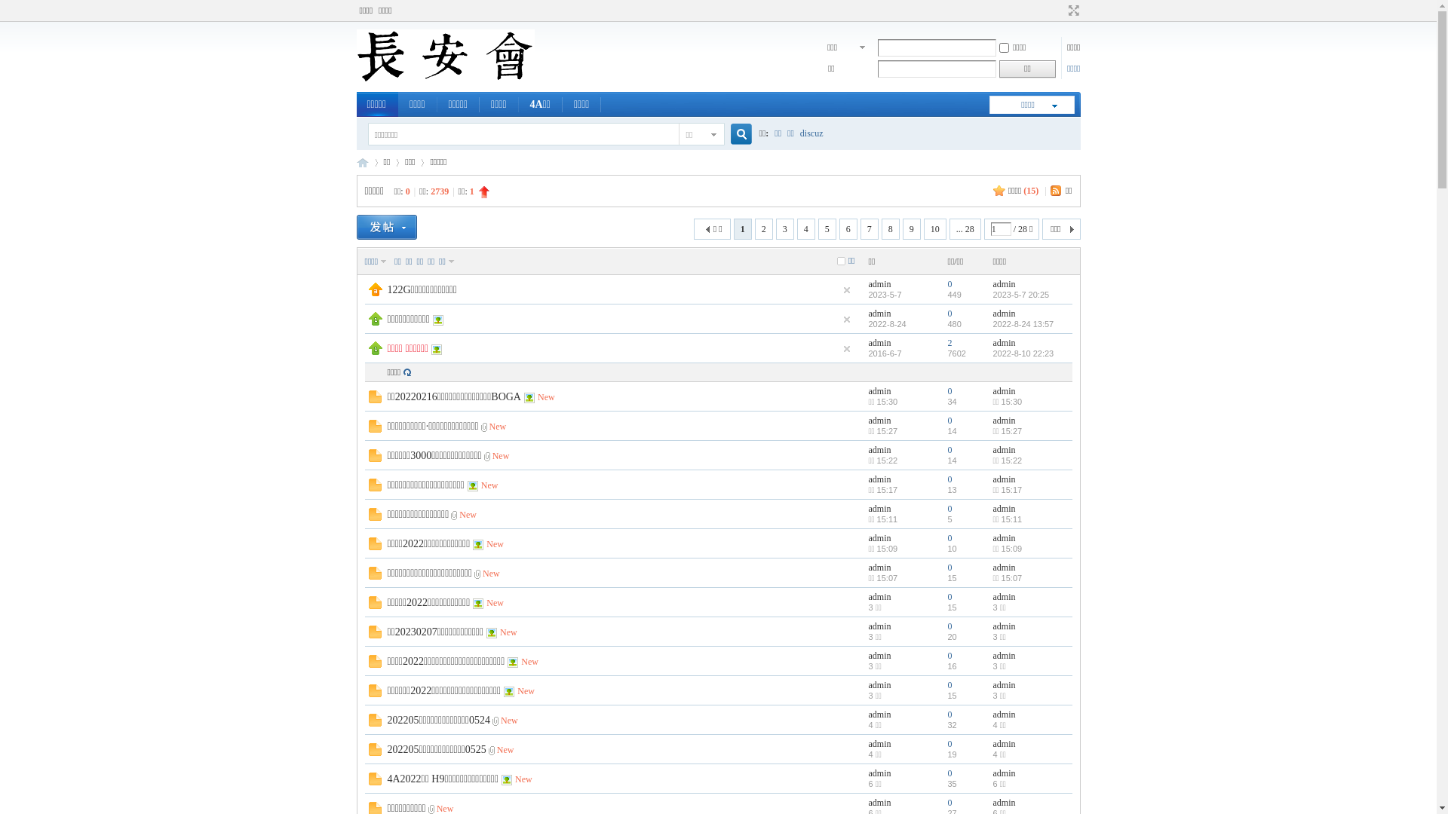 The height and width of the screenshot is (814, 1448). What do you see at coordinates (1023, 353) in the screenshot?
I see `2022-8-10 22:23` at bounding box center [1023, 353].